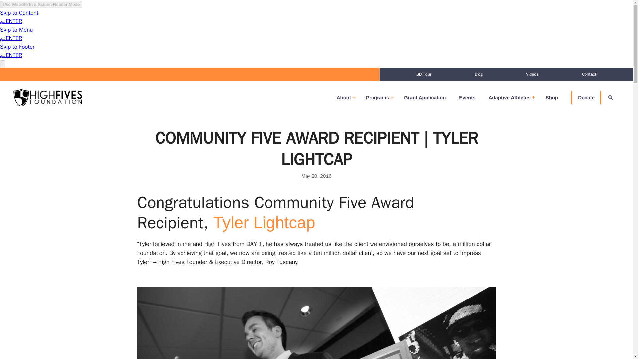  I want to click on 3D Tour, so click(423, 74).